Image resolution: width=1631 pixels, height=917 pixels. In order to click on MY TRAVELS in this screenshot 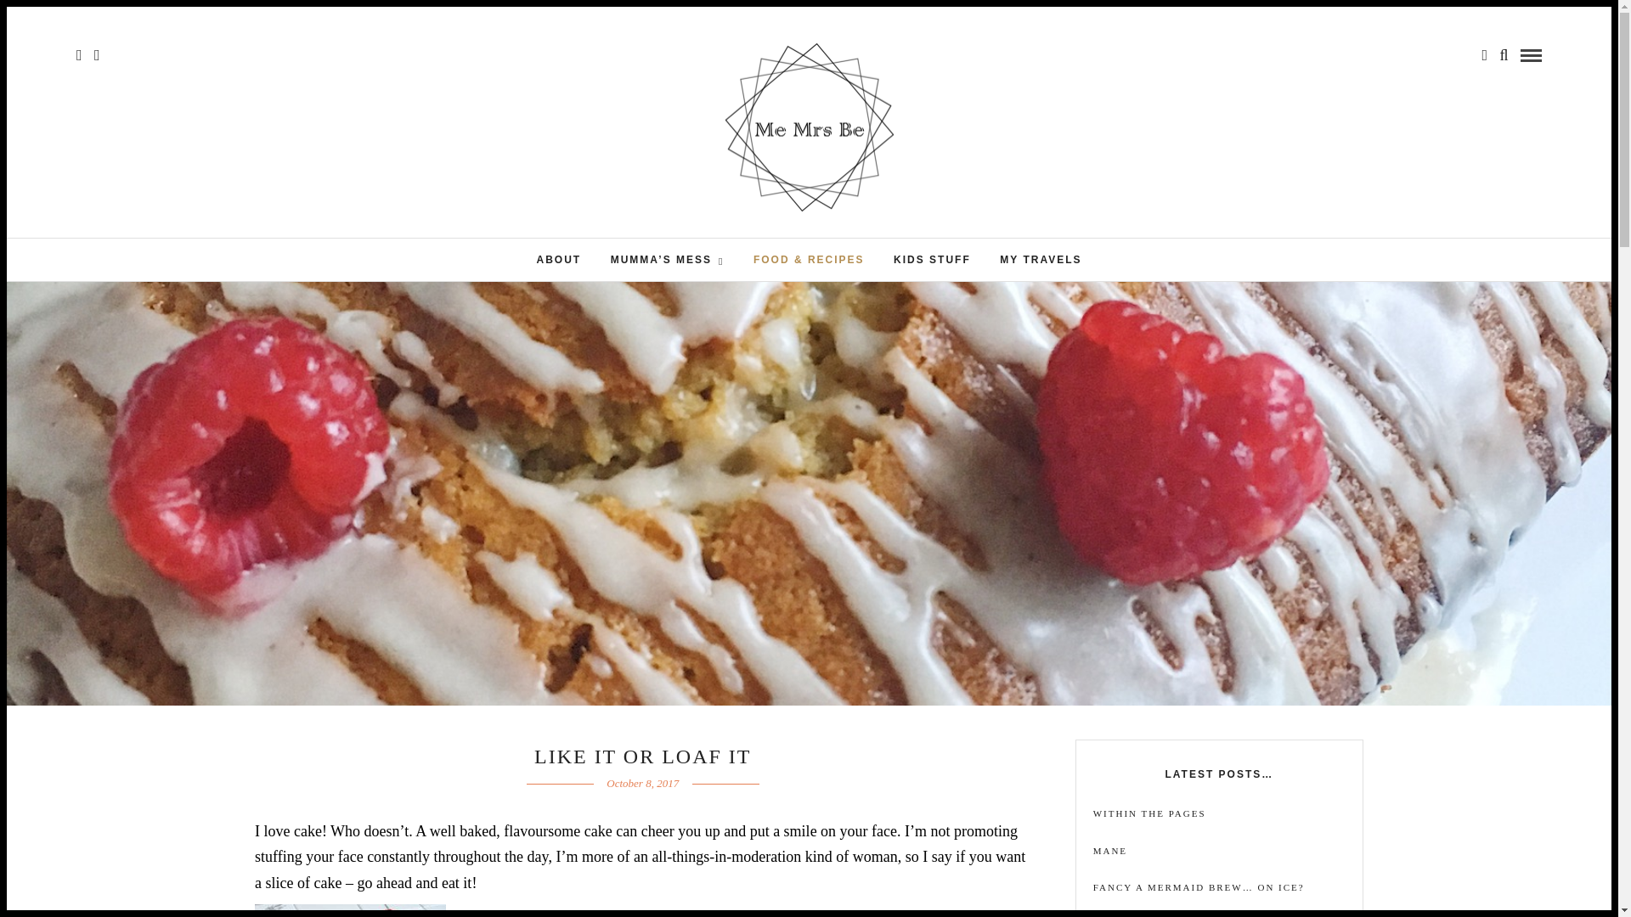, I will do `click(1040, 259)`.